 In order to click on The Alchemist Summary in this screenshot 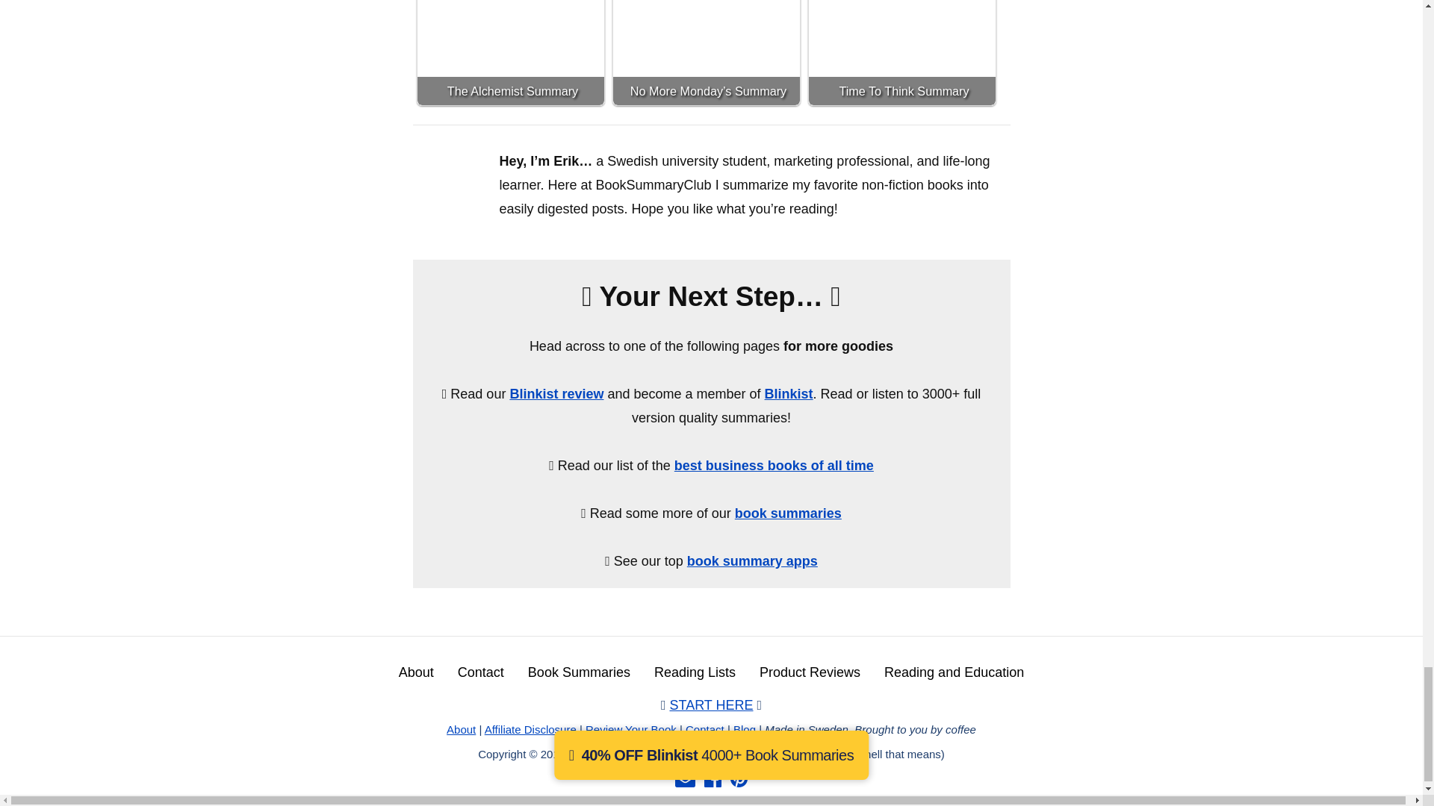, I will do `click(510, 52)`.